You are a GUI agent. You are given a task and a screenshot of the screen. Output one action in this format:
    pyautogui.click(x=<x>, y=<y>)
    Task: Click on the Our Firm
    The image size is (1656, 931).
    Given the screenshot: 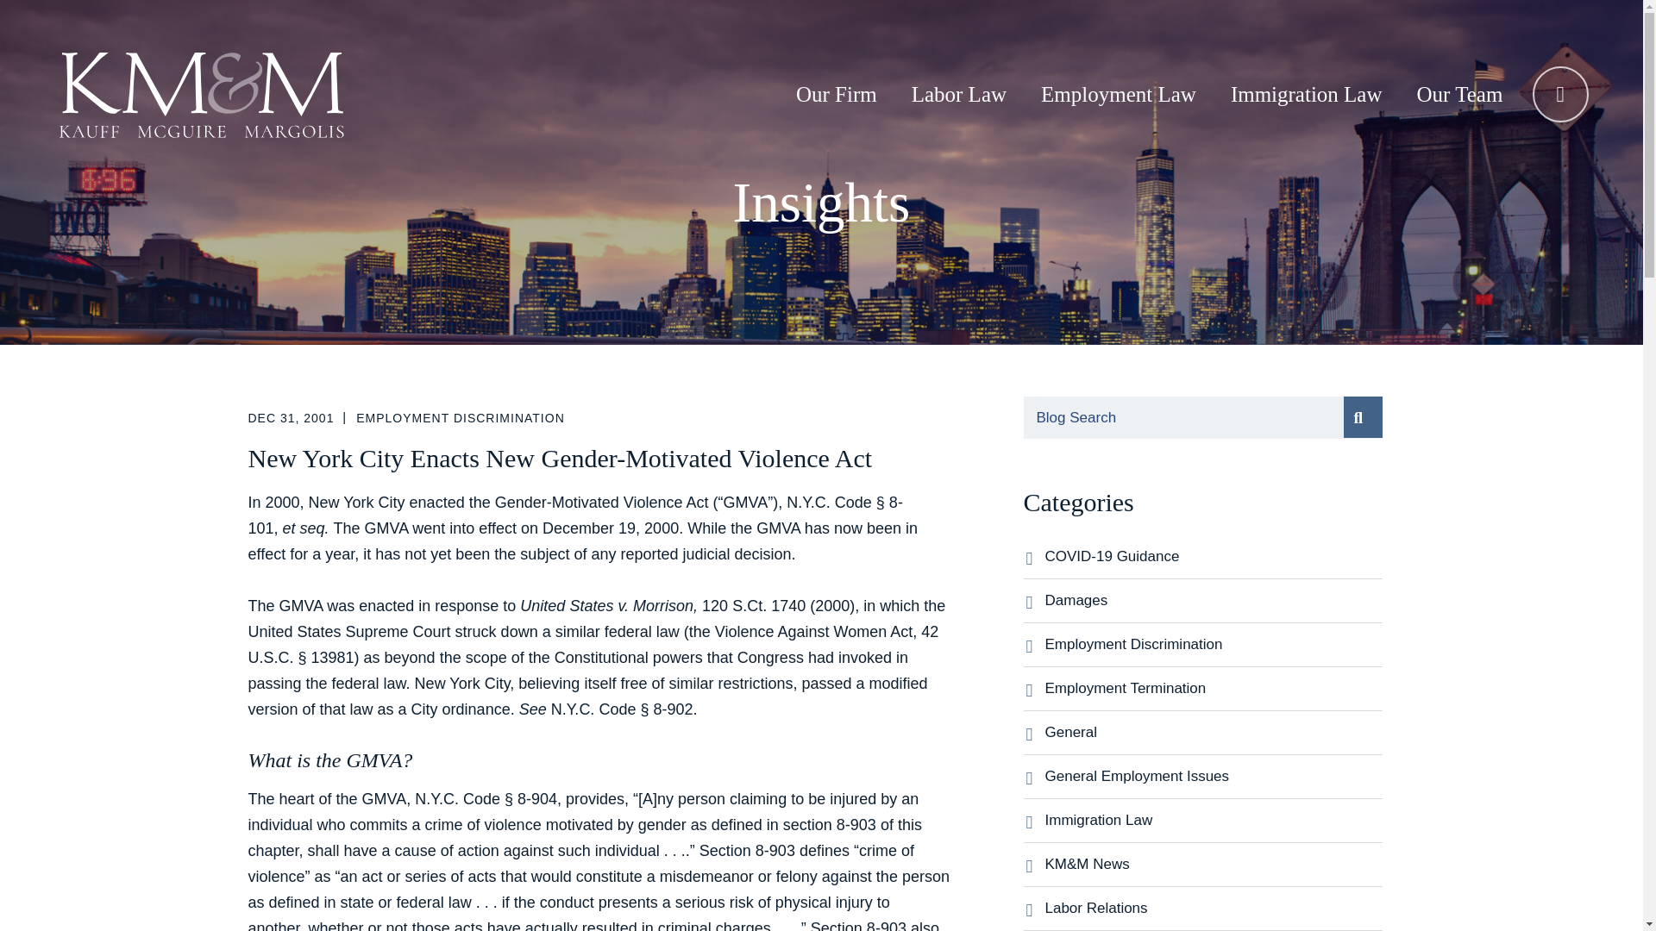 What is the action you would take?
    pyautogui.click(x=836, y=94)
    